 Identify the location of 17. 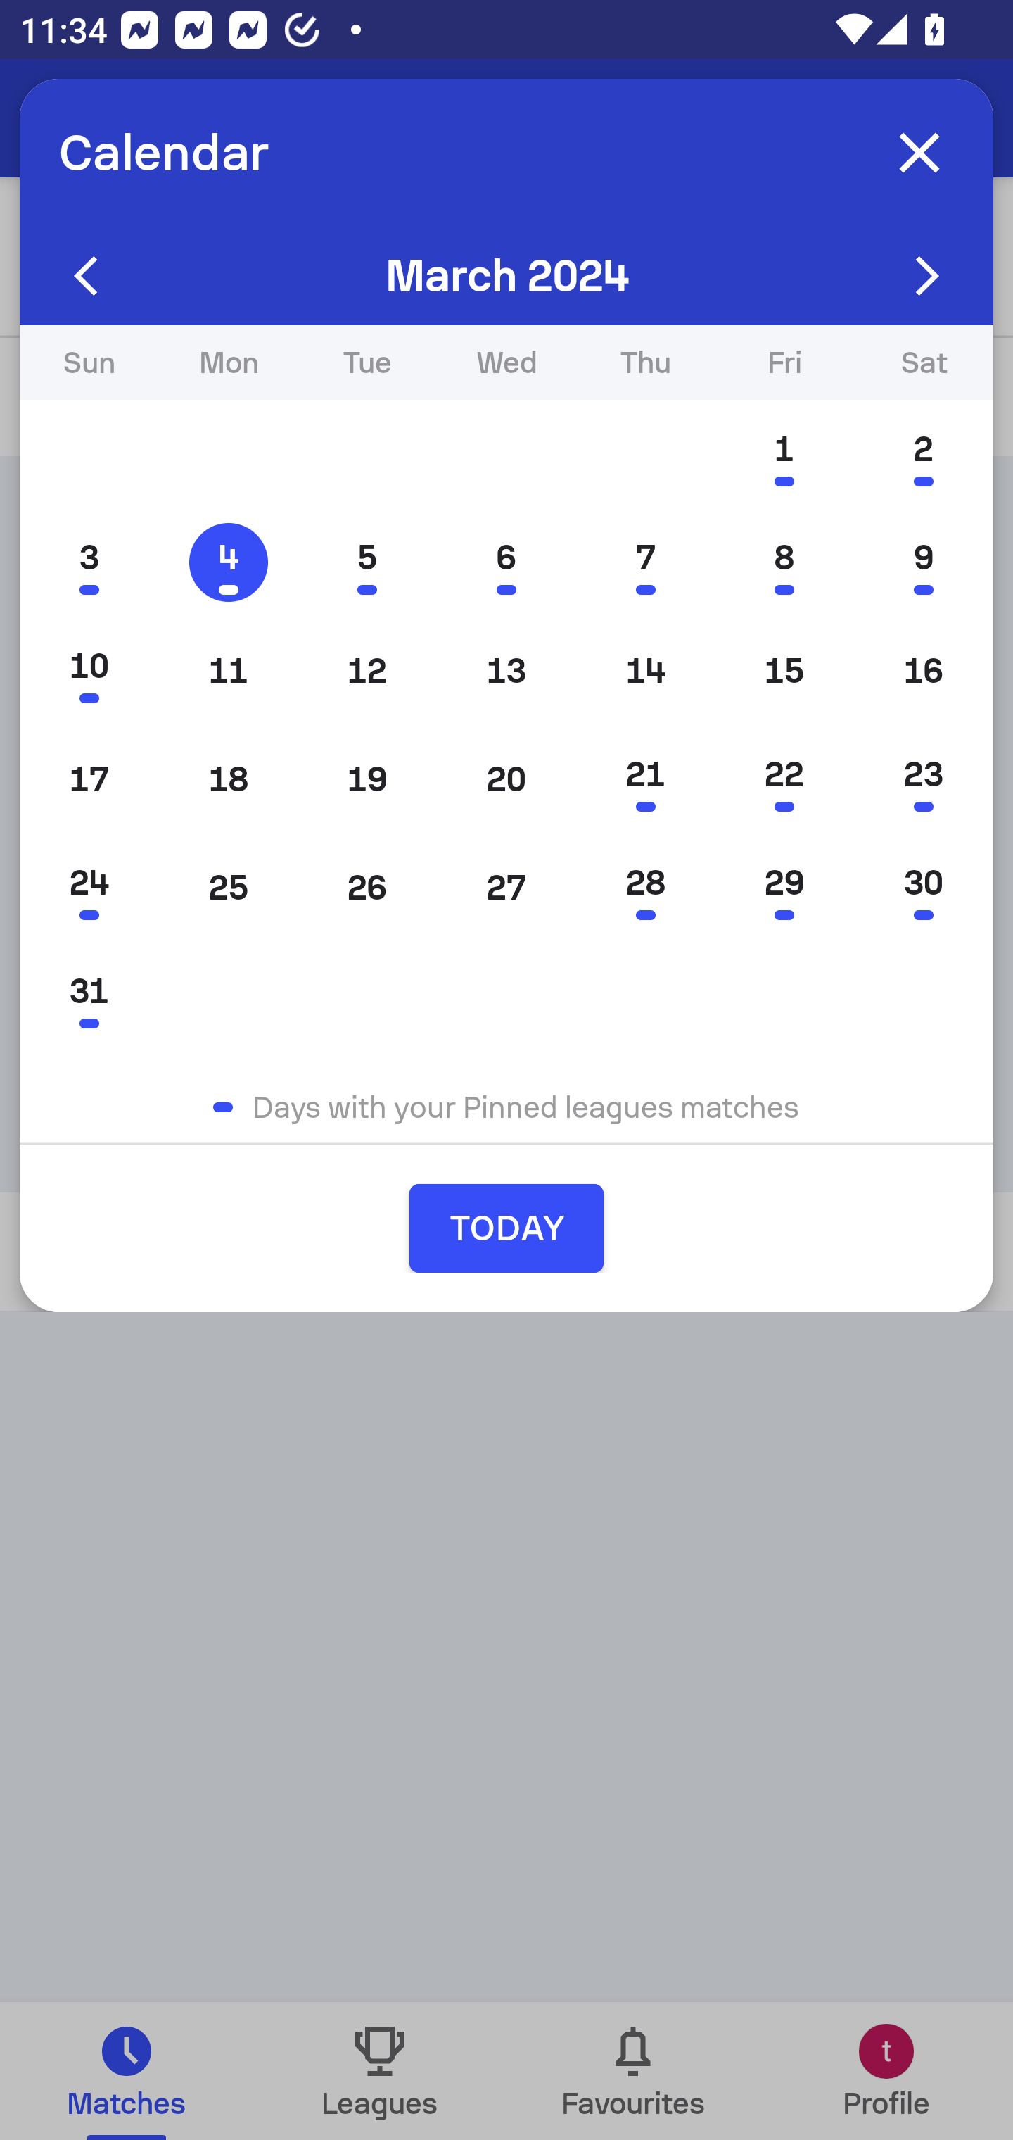
(89, 779).